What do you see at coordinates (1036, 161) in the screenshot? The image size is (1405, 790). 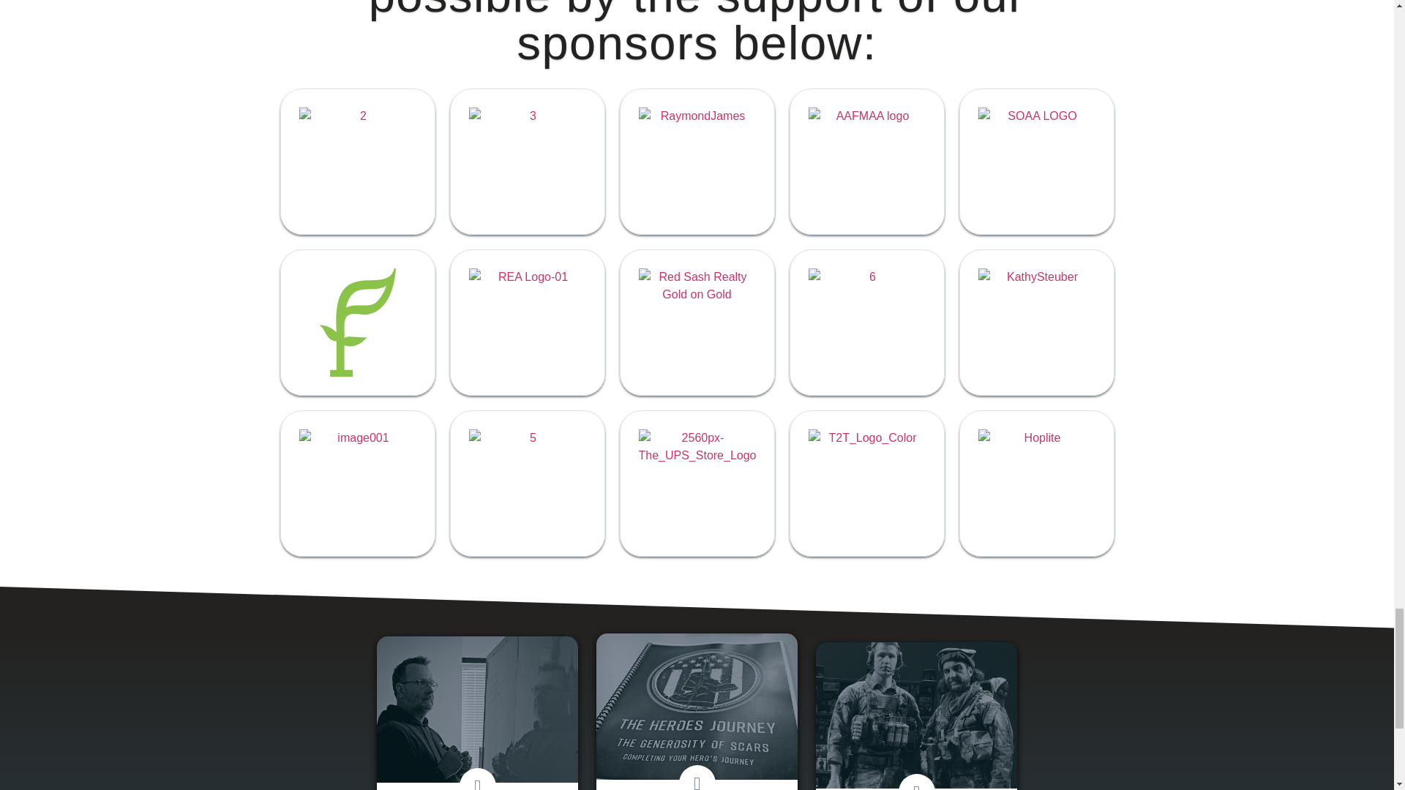 I see `SOAA` at bounding box center [1036, 161].